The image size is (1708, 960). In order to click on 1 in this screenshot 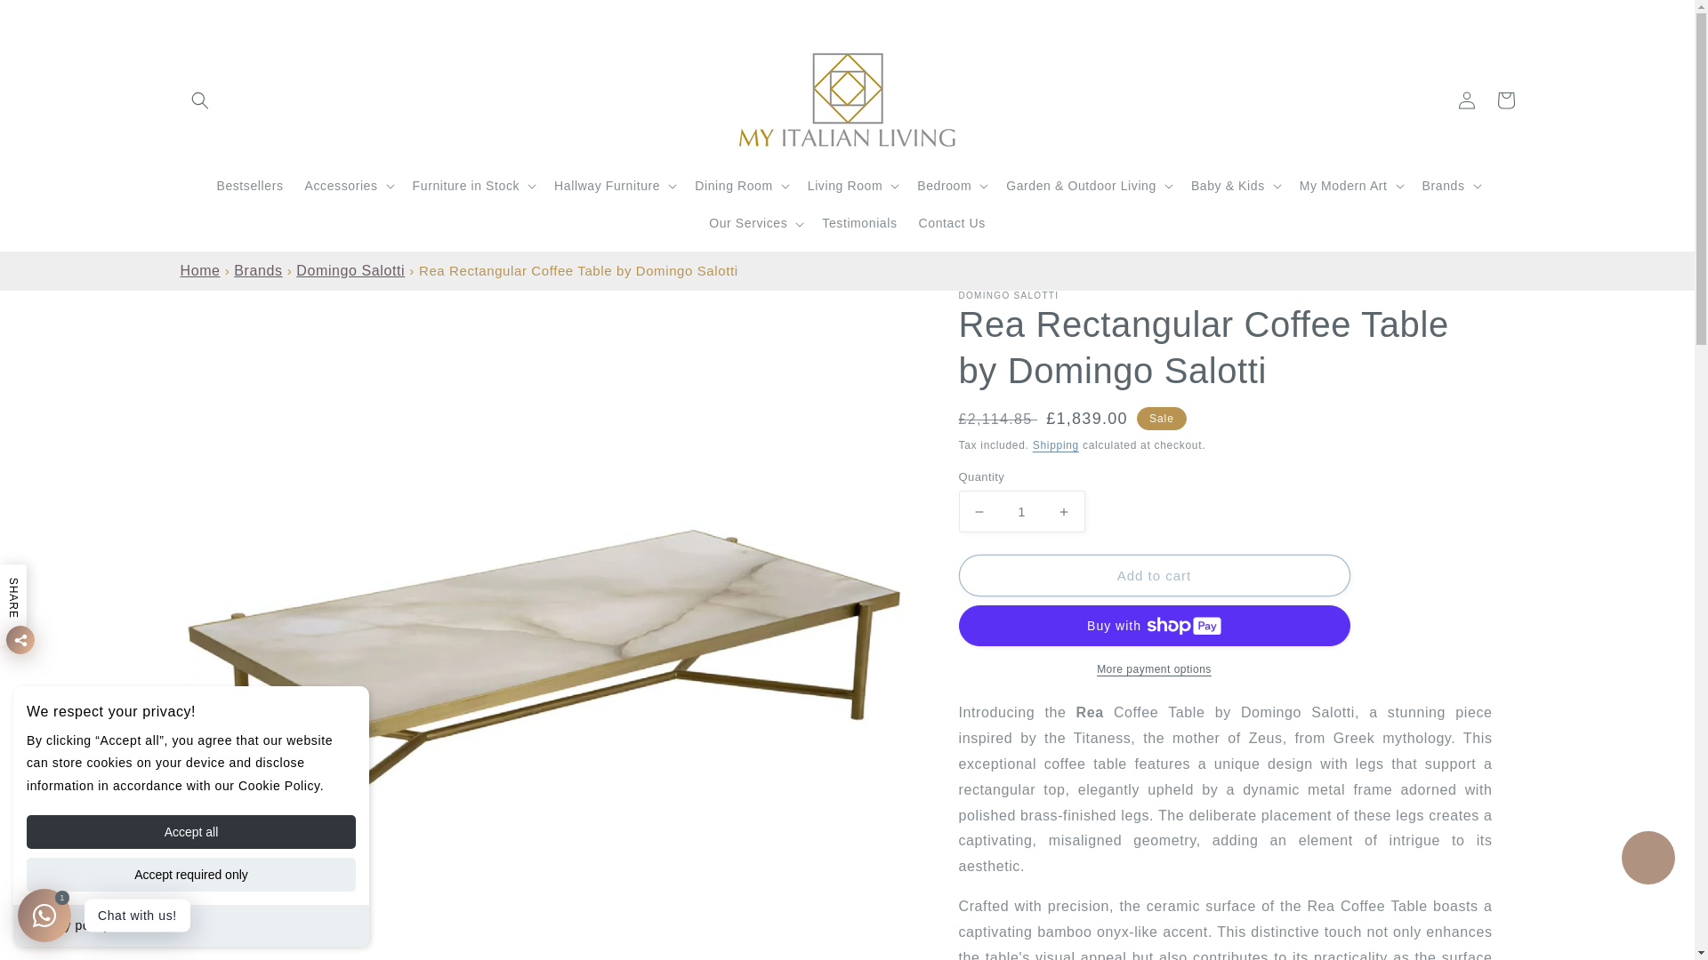, I will do `click(1021, 511)`.